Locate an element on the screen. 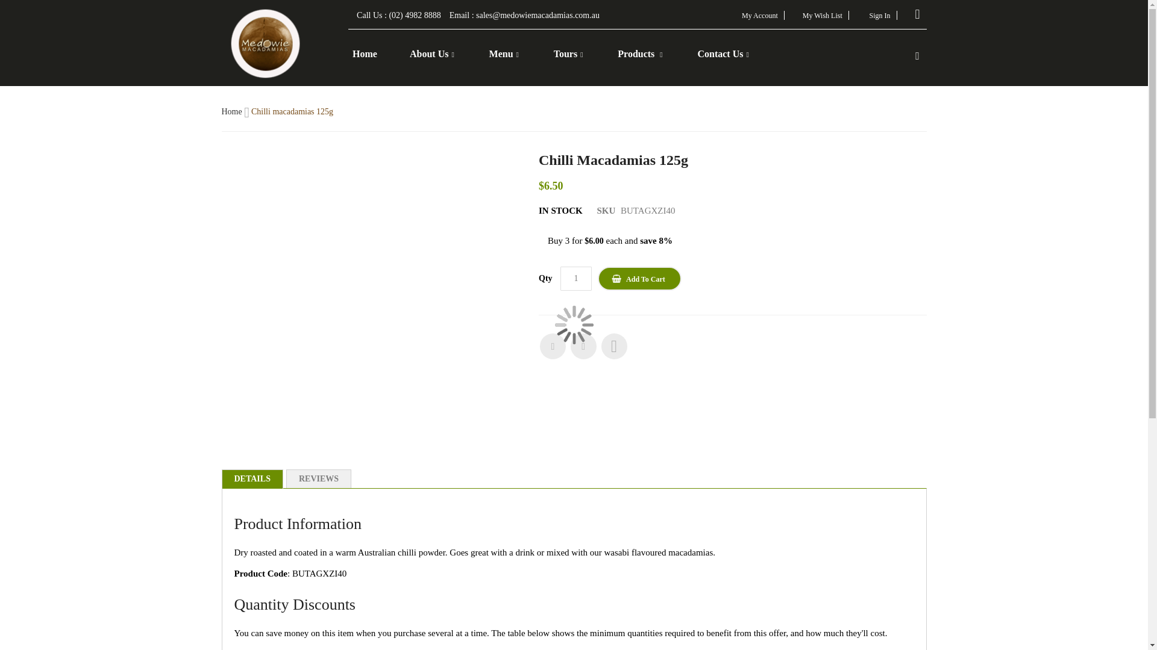 The height and width of the screenshot is (650, 1157). My Wish List is located at coordinates (822, 16).